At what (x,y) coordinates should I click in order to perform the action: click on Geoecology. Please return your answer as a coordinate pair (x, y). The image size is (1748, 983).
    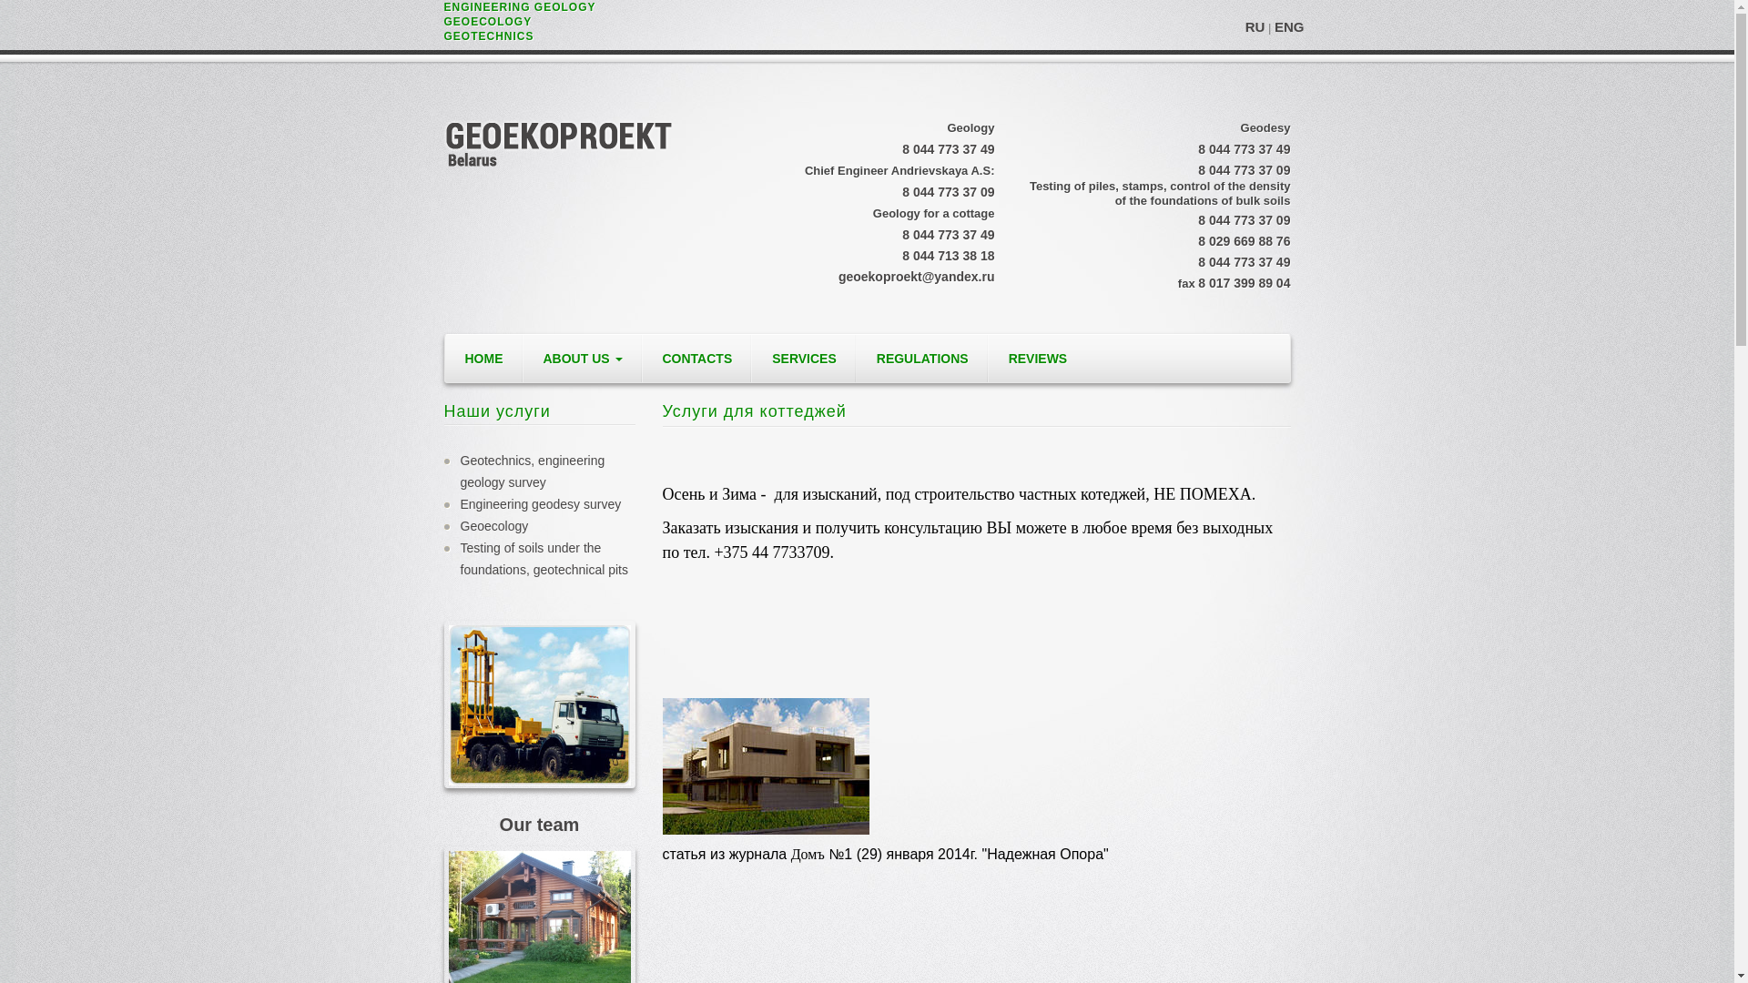
    Looking at the image, I should click on (540, 526).